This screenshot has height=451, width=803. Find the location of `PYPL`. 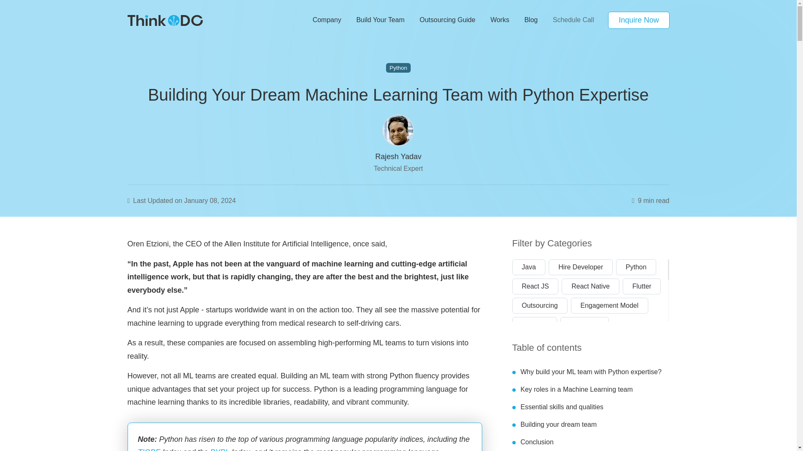

PYPL is located at coordinates (220, 449).